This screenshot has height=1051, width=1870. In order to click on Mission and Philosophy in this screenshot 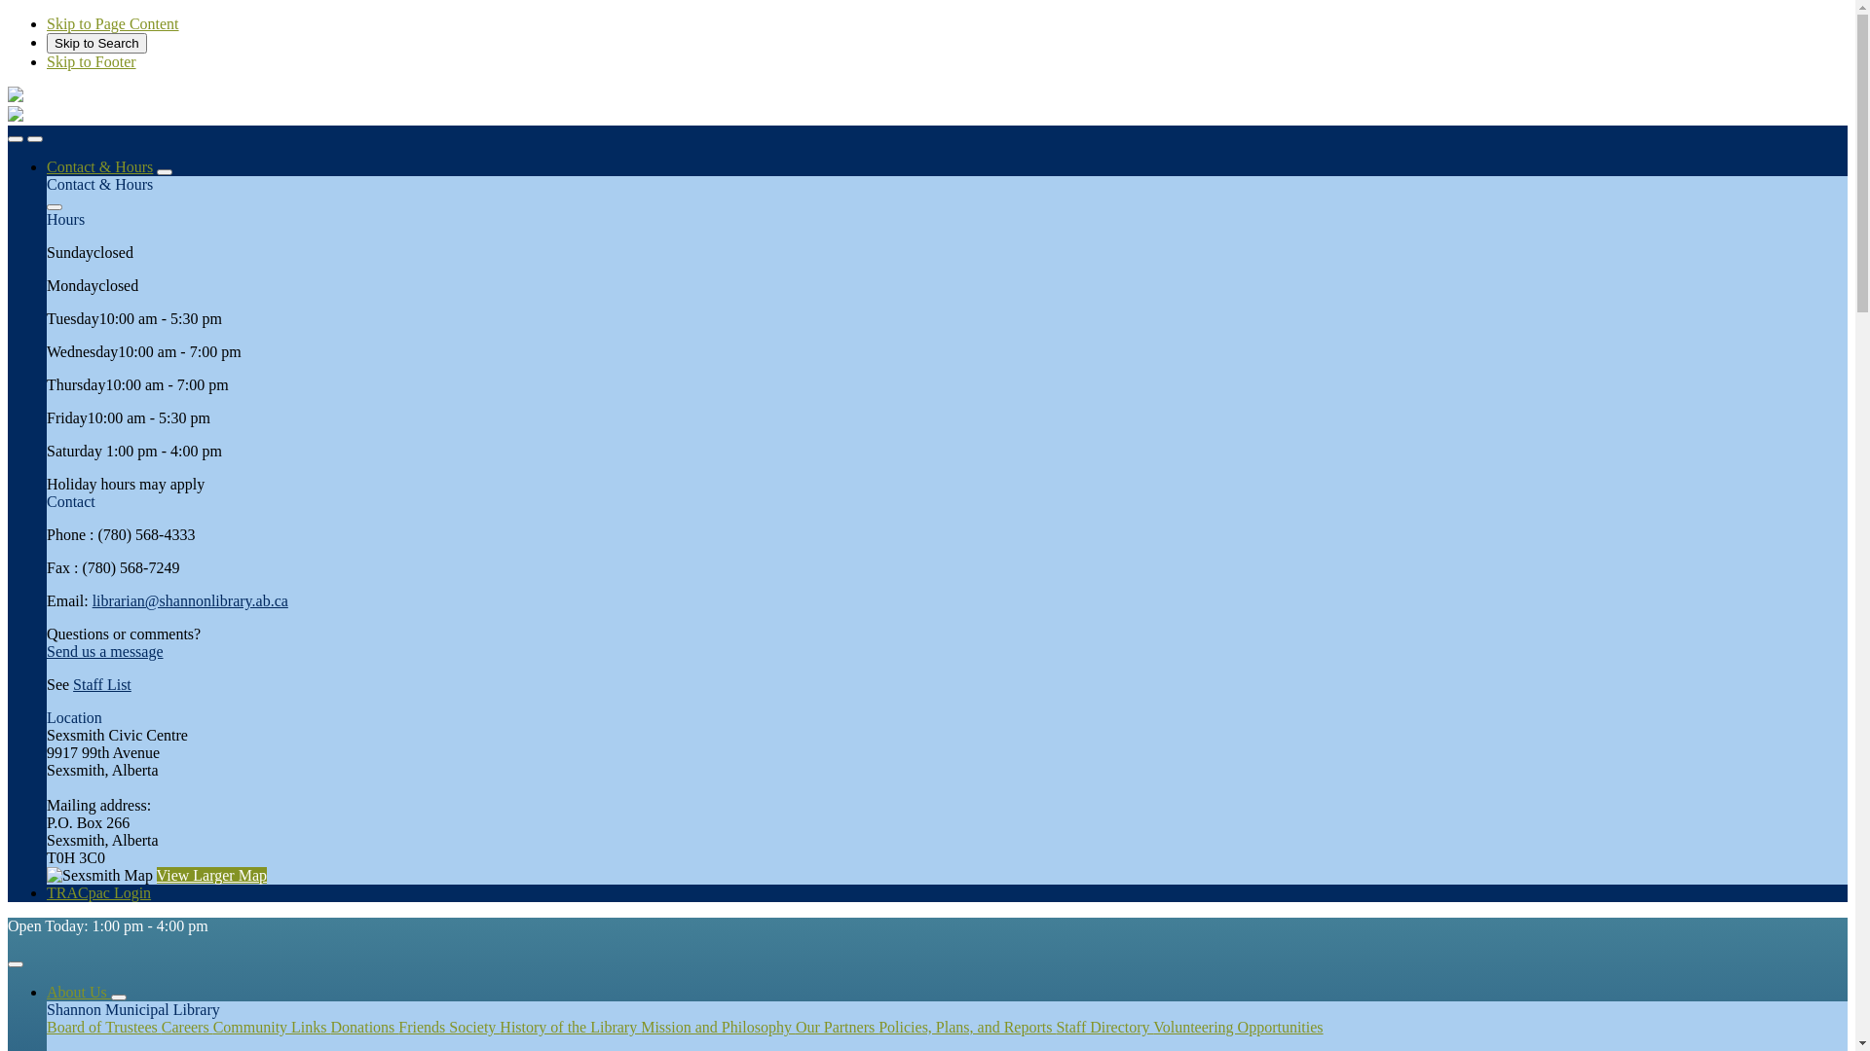, I will do `click(719, 1028)`.